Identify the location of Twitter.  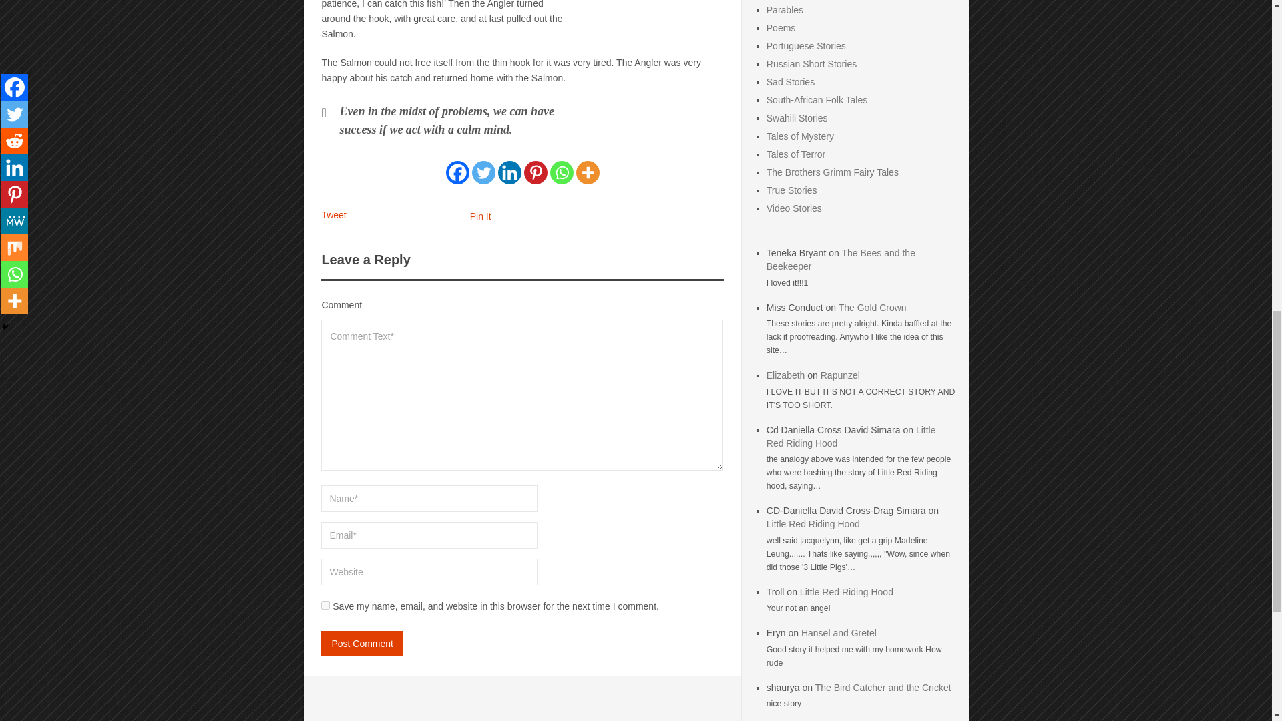
(483, 172).